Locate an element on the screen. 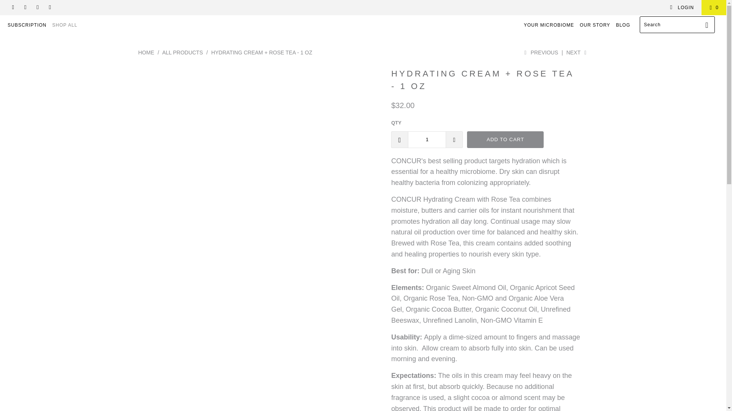  CONCUR is located at coordinates (146, 52).